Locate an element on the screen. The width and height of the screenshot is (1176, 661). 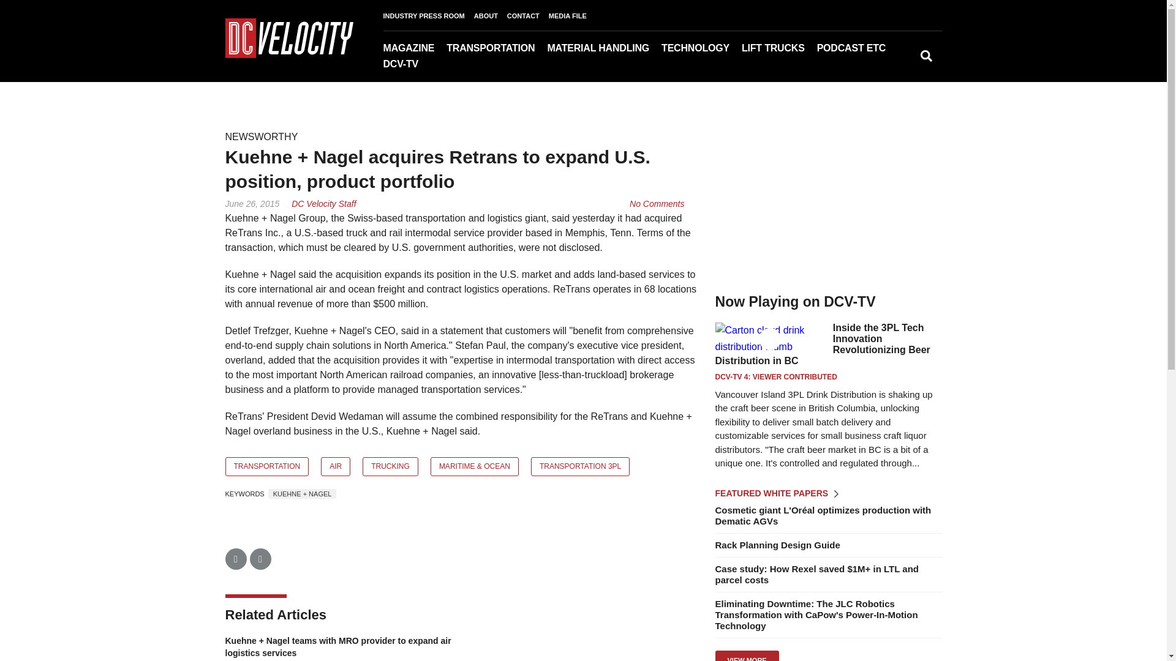
Webcasts is located at coordinates (883, 65).